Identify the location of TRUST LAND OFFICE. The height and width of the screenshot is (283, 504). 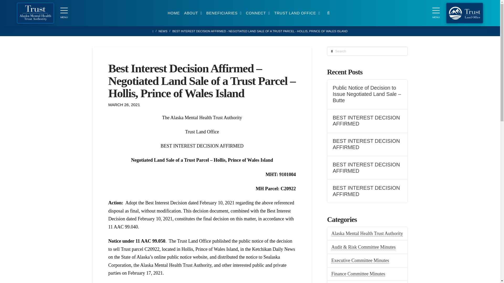
(297, 13).